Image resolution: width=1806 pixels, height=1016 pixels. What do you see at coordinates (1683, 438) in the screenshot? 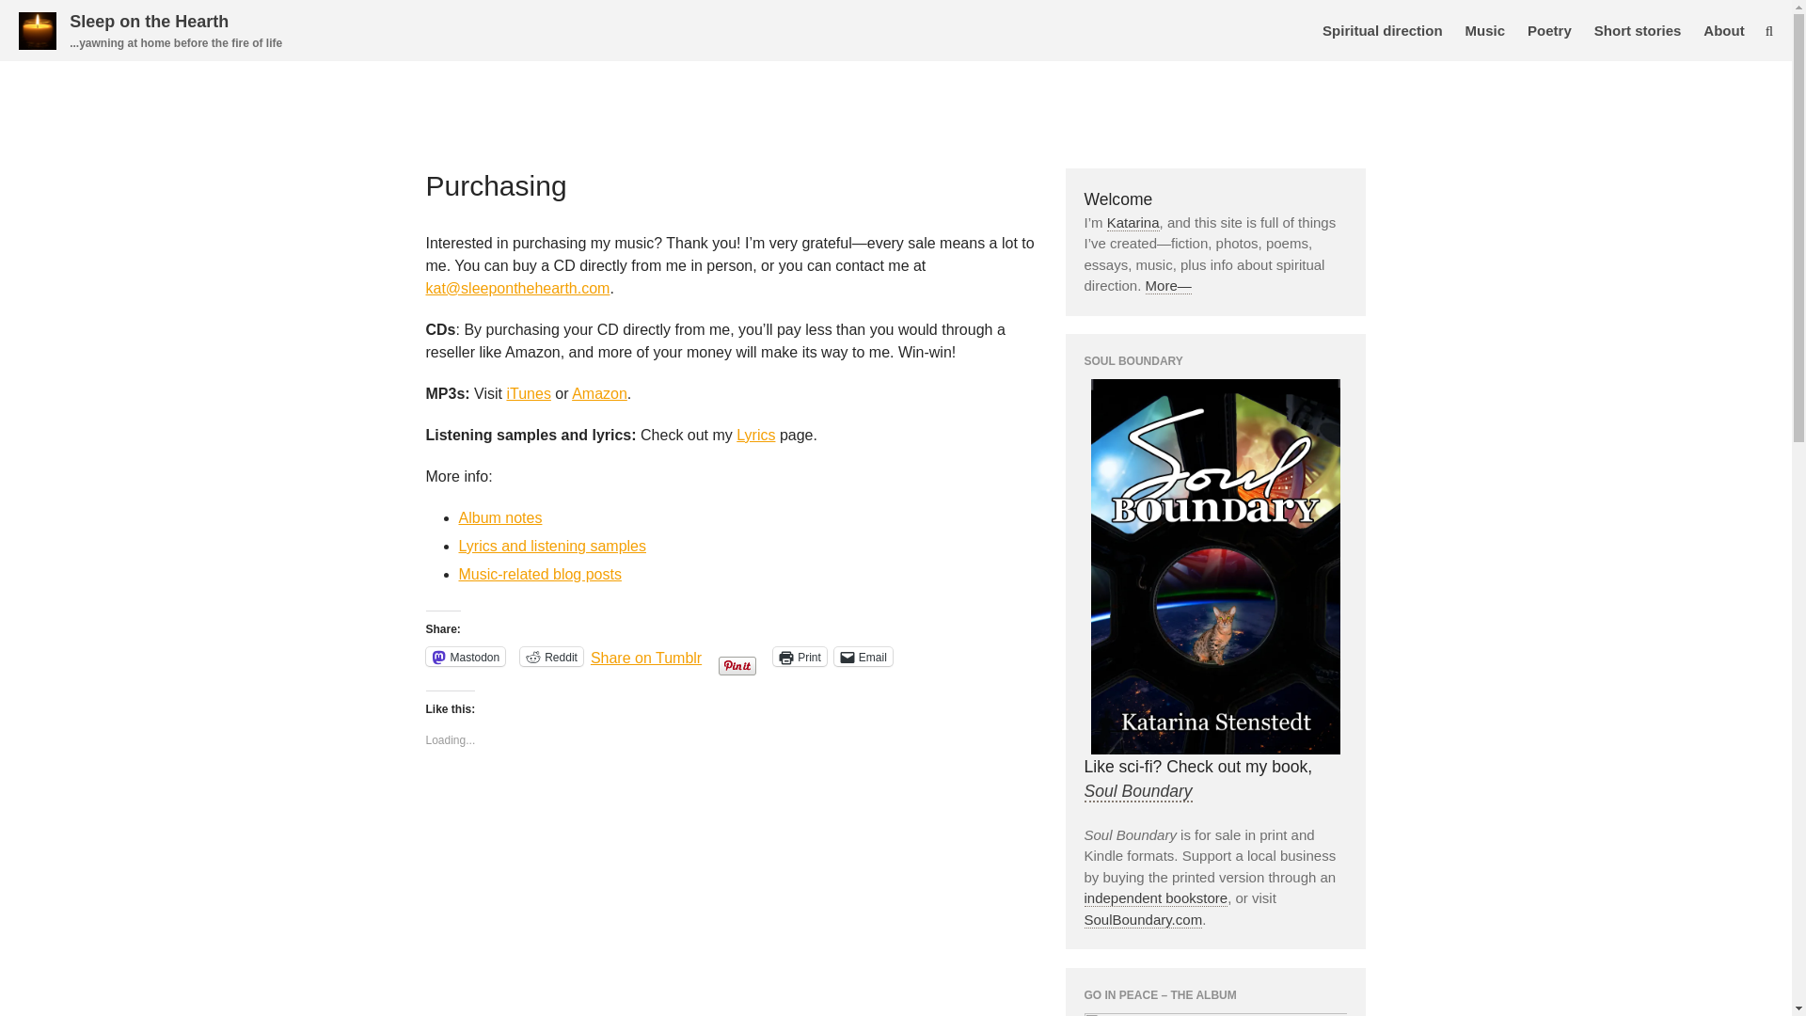
I see `Search` at bounding box center [1683, 438].